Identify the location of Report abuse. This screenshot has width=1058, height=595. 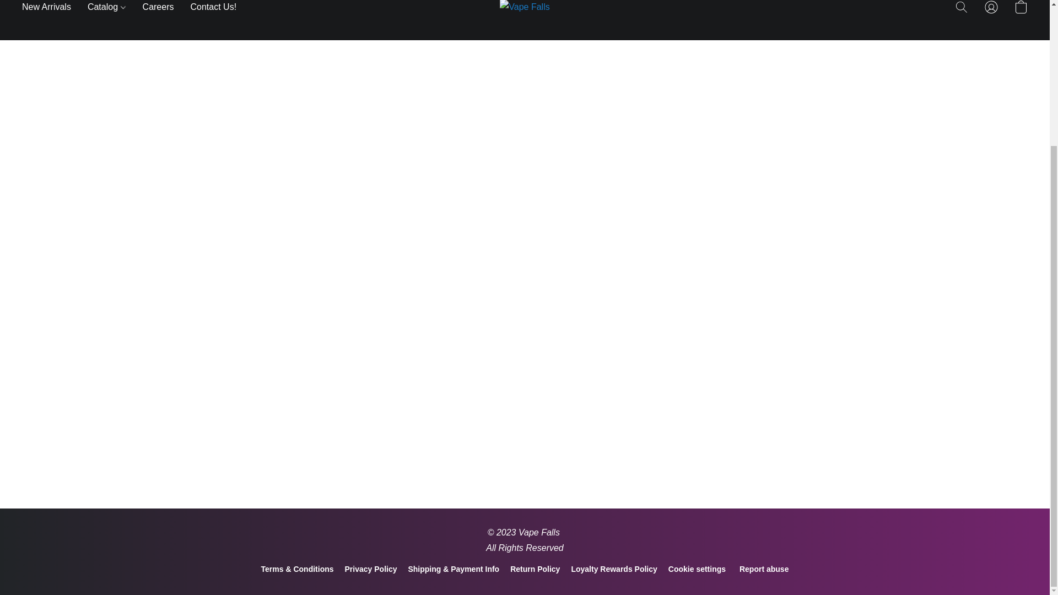
(764, 569).